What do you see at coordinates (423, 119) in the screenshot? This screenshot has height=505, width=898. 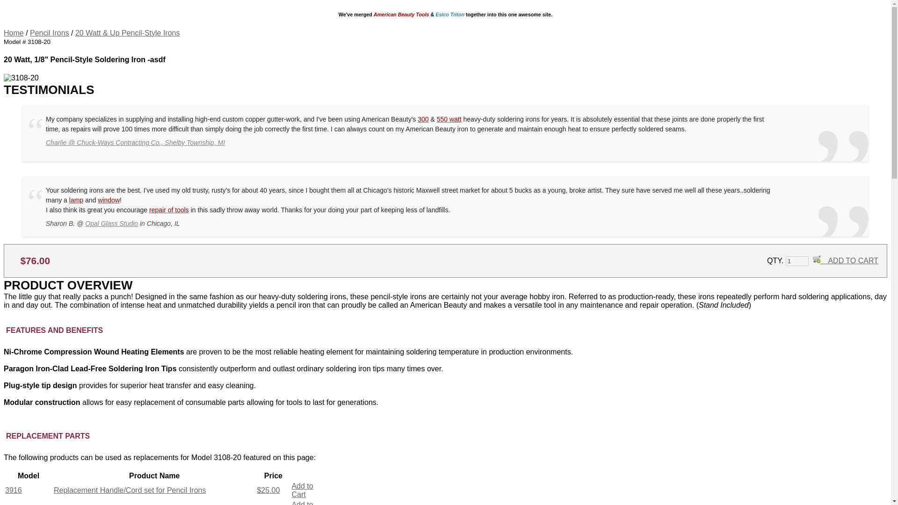 I see `300` at bounding box center [423, 119].